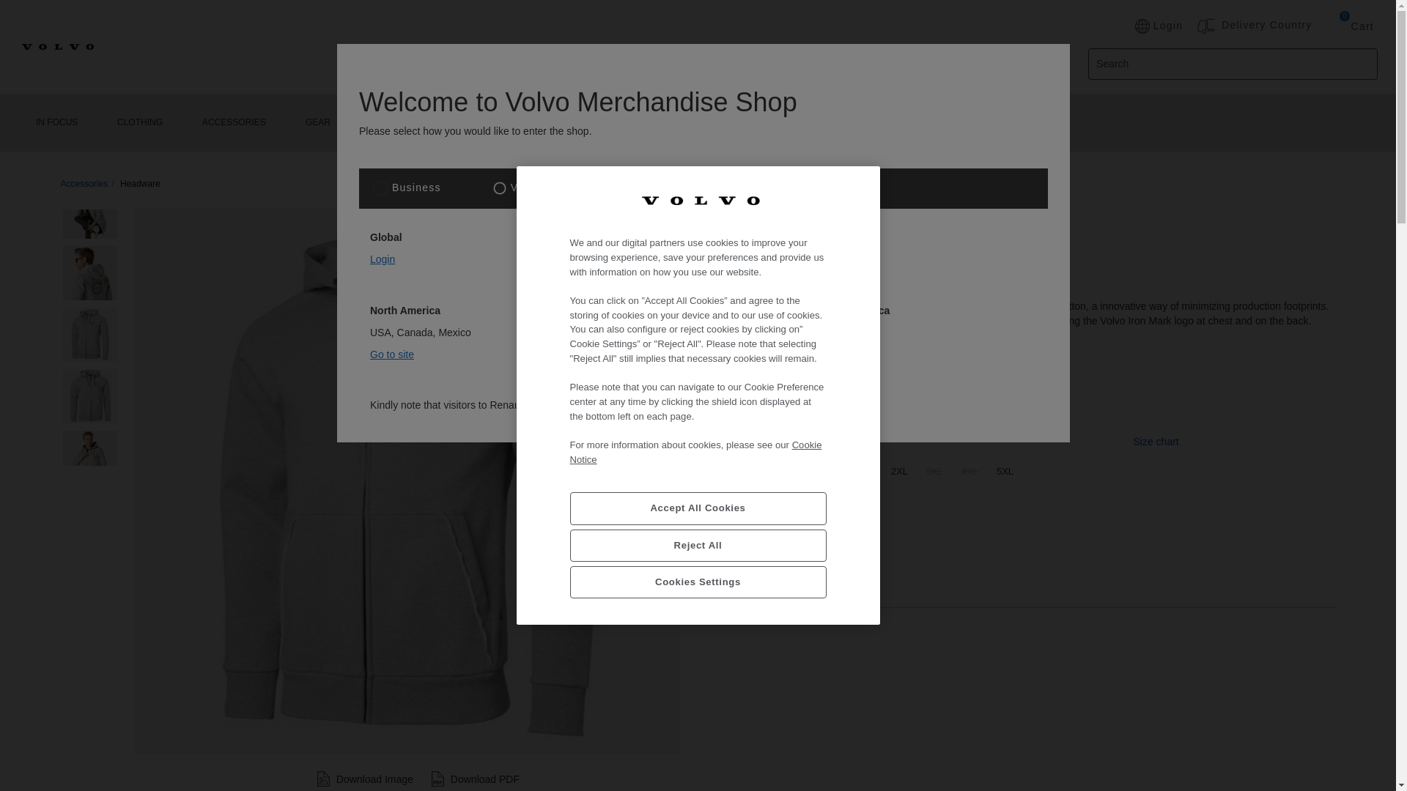  I want to click on Login, so click(383, 259).